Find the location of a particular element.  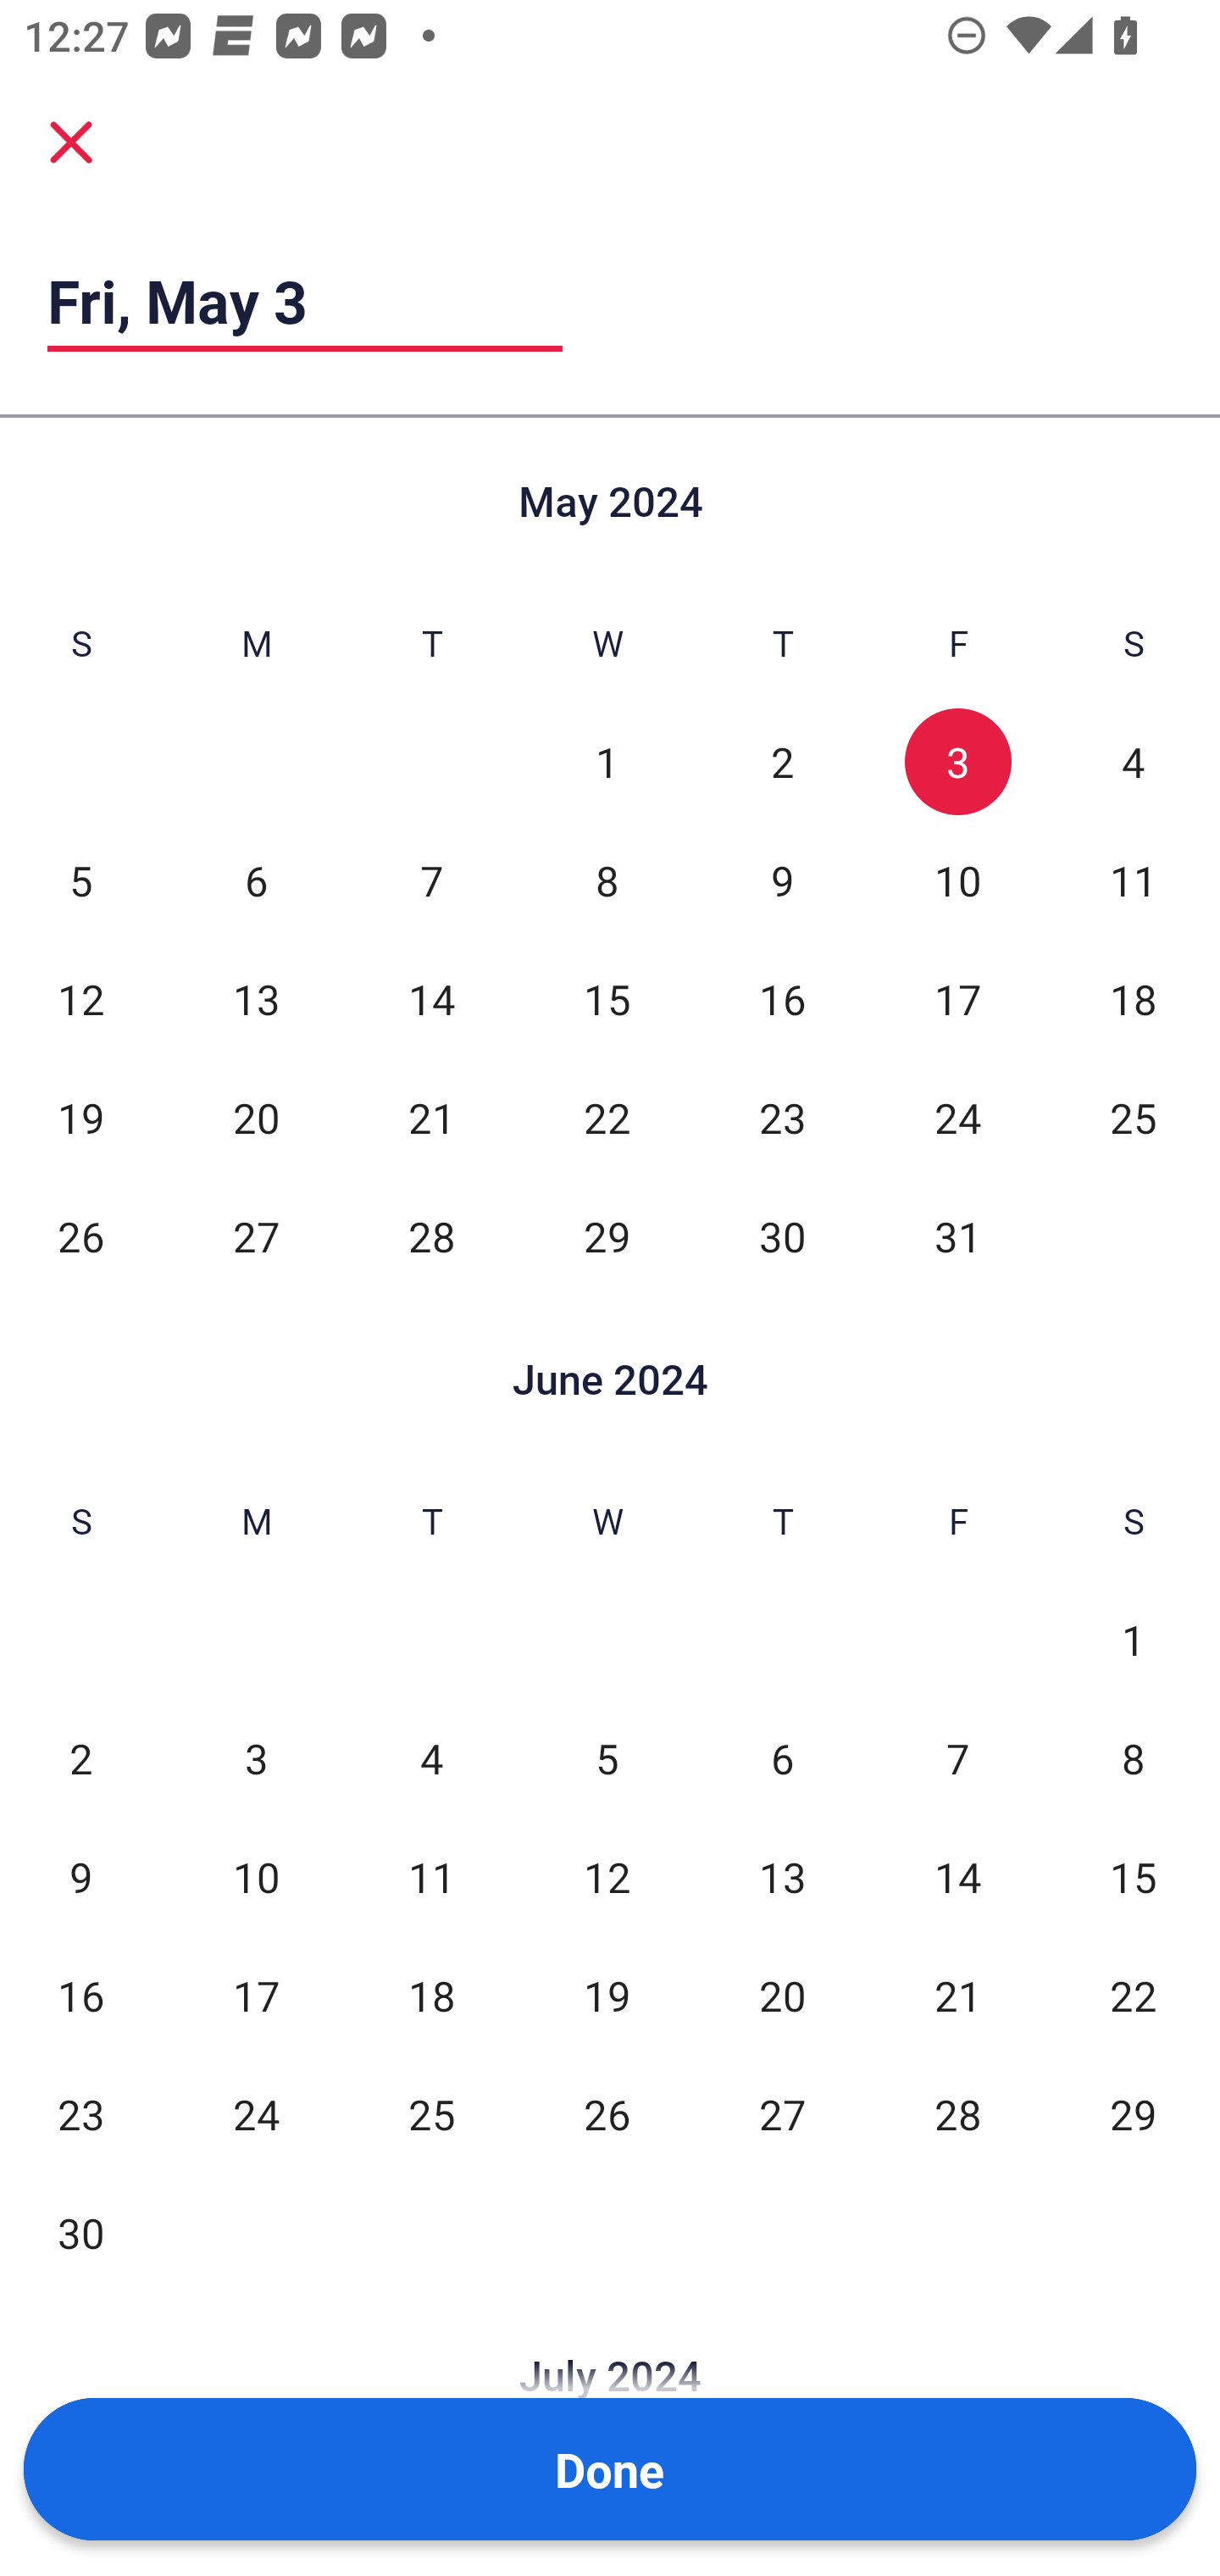

12 Wed, Jun 12, Not Selected is located at coordinates (607, 1878).